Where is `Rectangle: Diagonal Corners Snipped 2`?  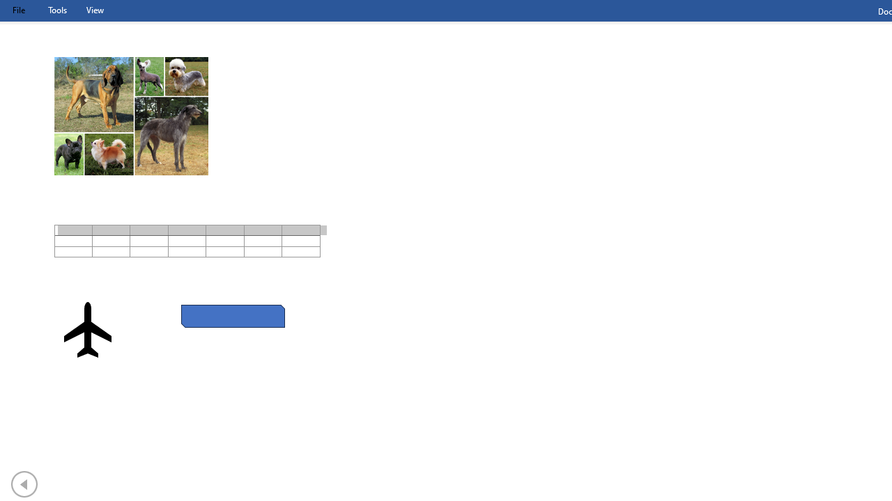
Rectangle: Diagonal Corners Snipped 2 is located at coordinates (233, 316).